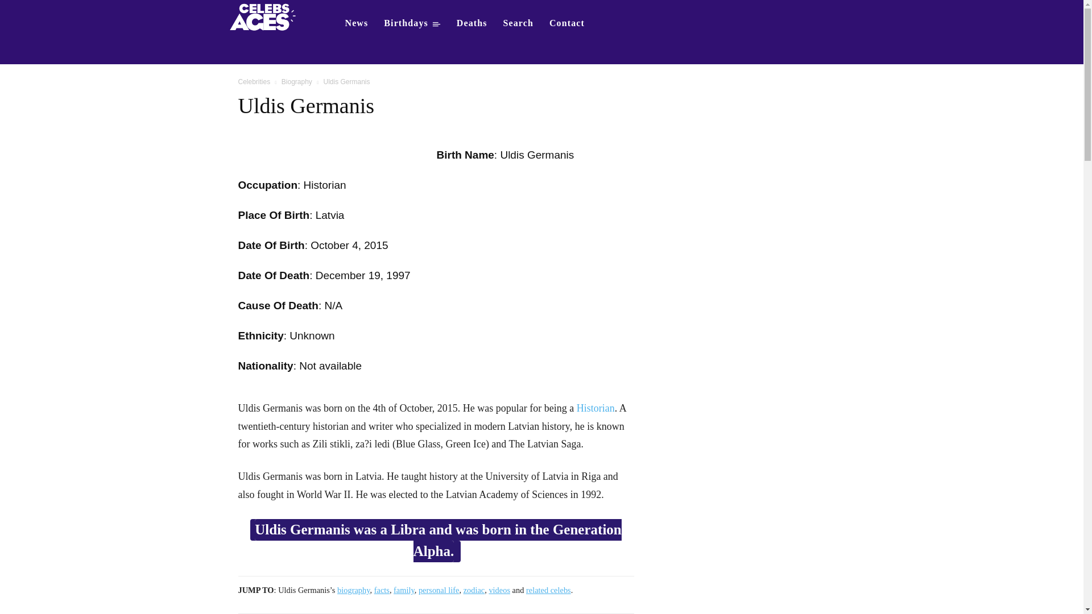  I want to click on related celebs, so click(548, 590).